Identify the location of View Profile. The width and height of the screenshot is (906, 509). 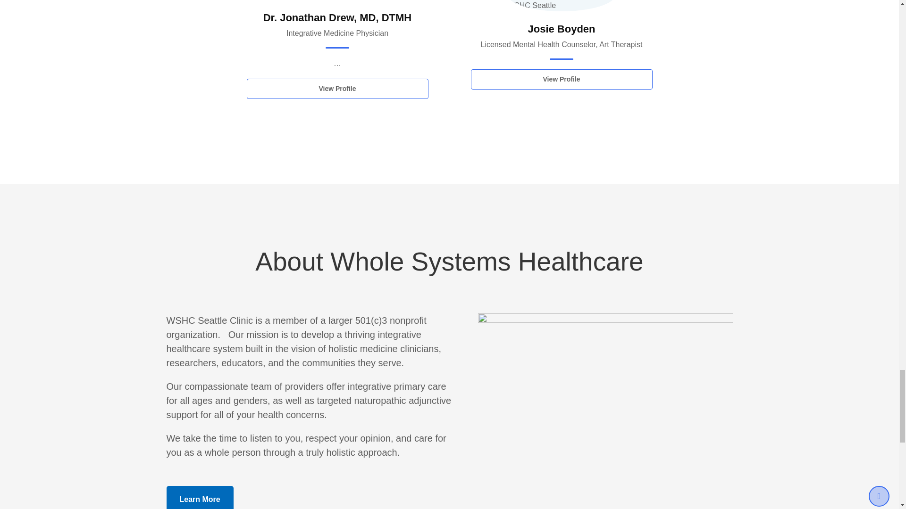
(562, 79).